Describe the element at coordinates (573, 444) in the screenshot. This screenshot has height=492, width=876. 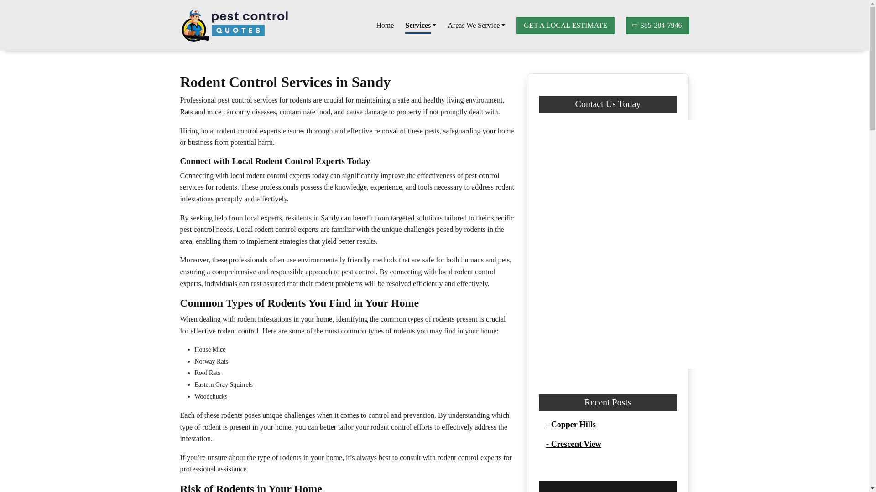
I see `- Crescent View` at that location.